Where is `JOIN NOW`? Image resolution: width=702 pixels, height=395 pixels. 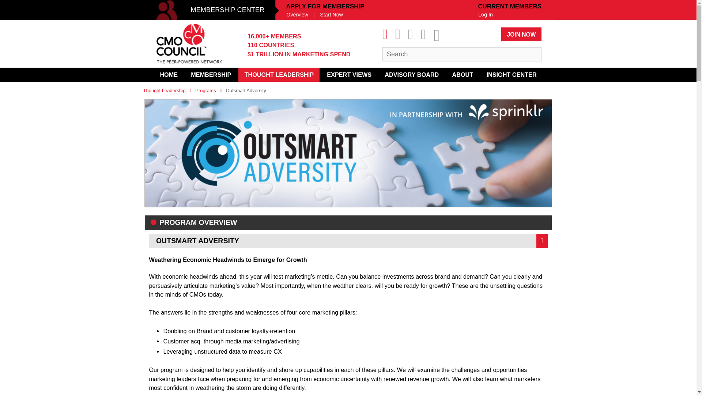
JOIN NOW is located at coordinates (521, 34).